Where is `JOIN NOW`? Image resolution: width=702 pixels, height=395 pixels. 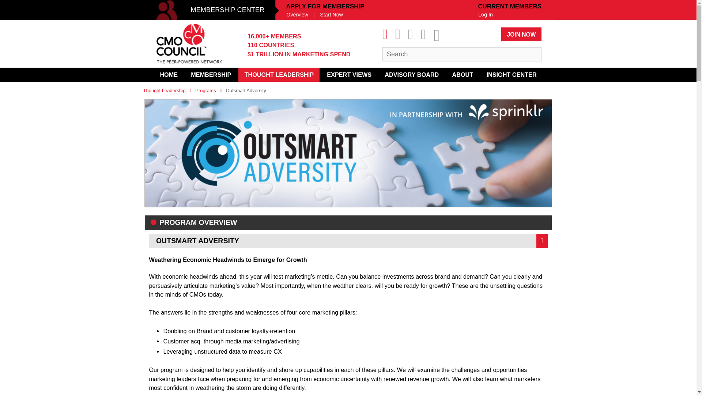
JOIN NOW is located at coordinates (521, 34).